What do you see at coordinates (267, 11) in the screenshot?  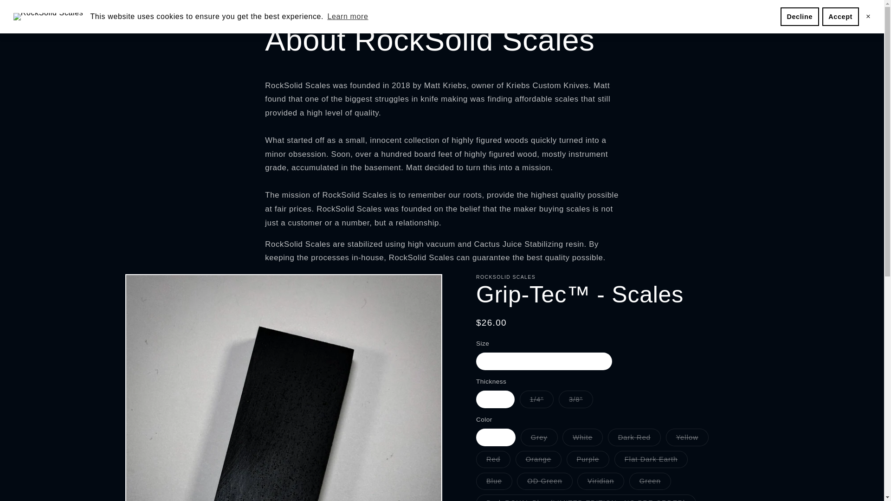 I see `Home` at bounding box center [267, 11].